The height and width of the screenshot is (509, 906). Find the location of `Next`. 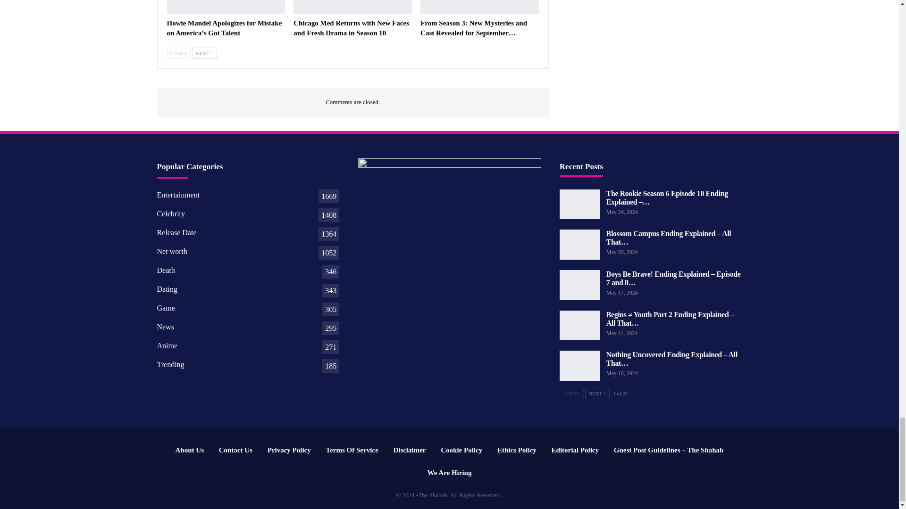

Next is located at coordinates (205, 53).